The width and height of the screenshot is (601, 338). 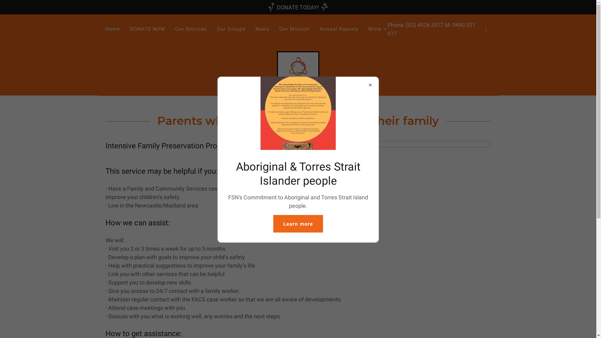 What do you see at coordinates (231, 29) in the screenshot?
I see `Our Groups` at bounding box center [231, 29].